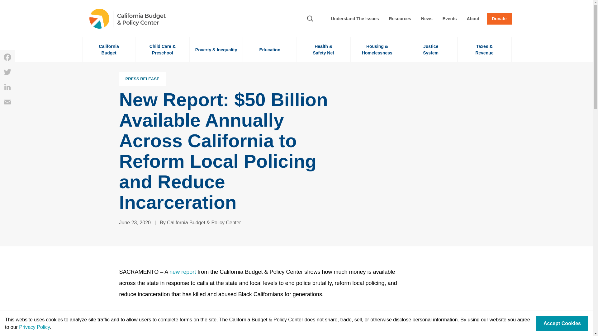 The height and width of the screenshot is (336, 598). I want to click on Email, so click(400, 19).